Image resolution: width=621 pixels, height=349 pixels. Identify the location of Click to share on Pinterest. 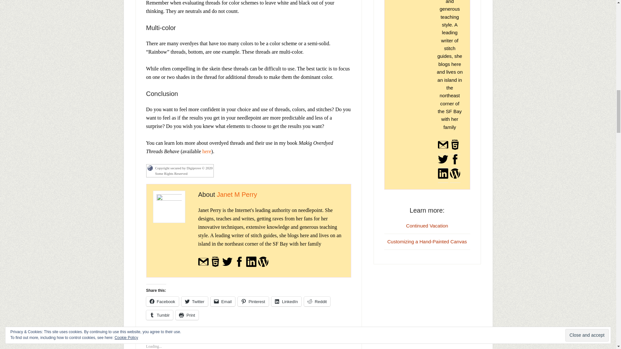
(253, 301).